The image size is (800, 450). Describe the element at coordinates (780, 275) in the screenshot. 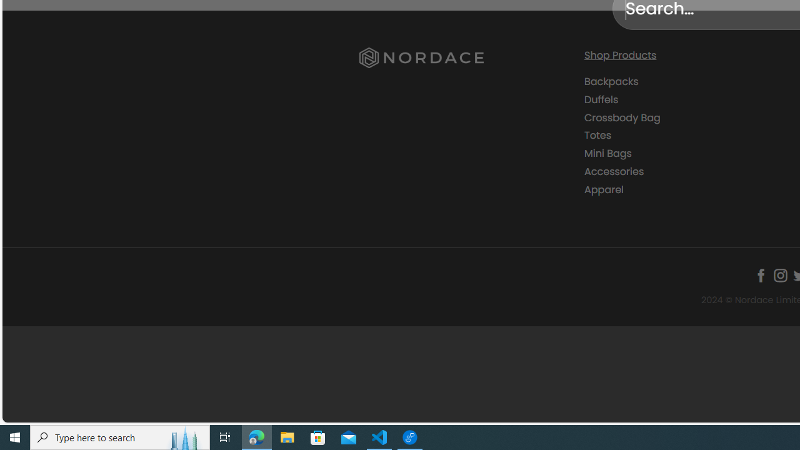

I see `Follow on Instagram` at that location.